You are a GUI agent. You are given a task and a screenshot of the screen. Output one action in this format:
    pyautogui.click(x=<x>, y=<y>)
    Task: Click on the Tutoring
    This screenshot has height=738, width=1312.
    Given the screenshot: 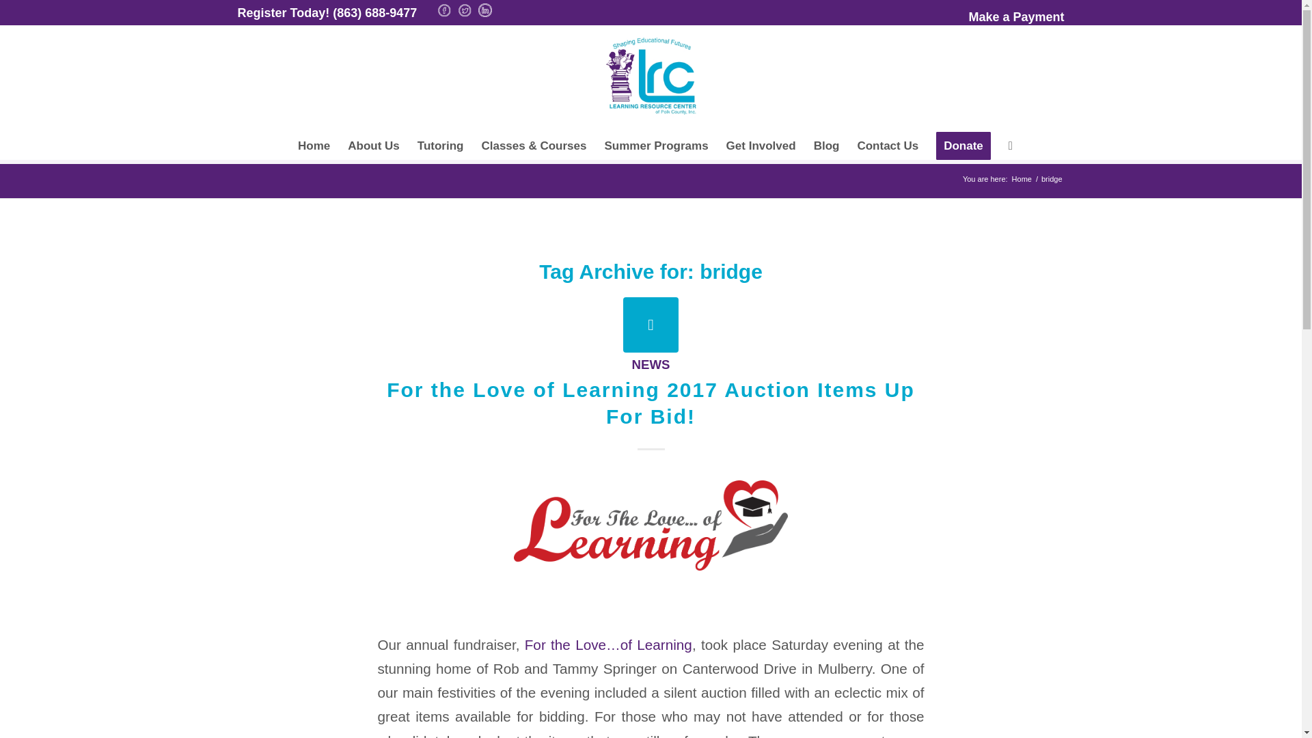 What is the action you would take?
    pyautogui.click(x=440, y=146)
    